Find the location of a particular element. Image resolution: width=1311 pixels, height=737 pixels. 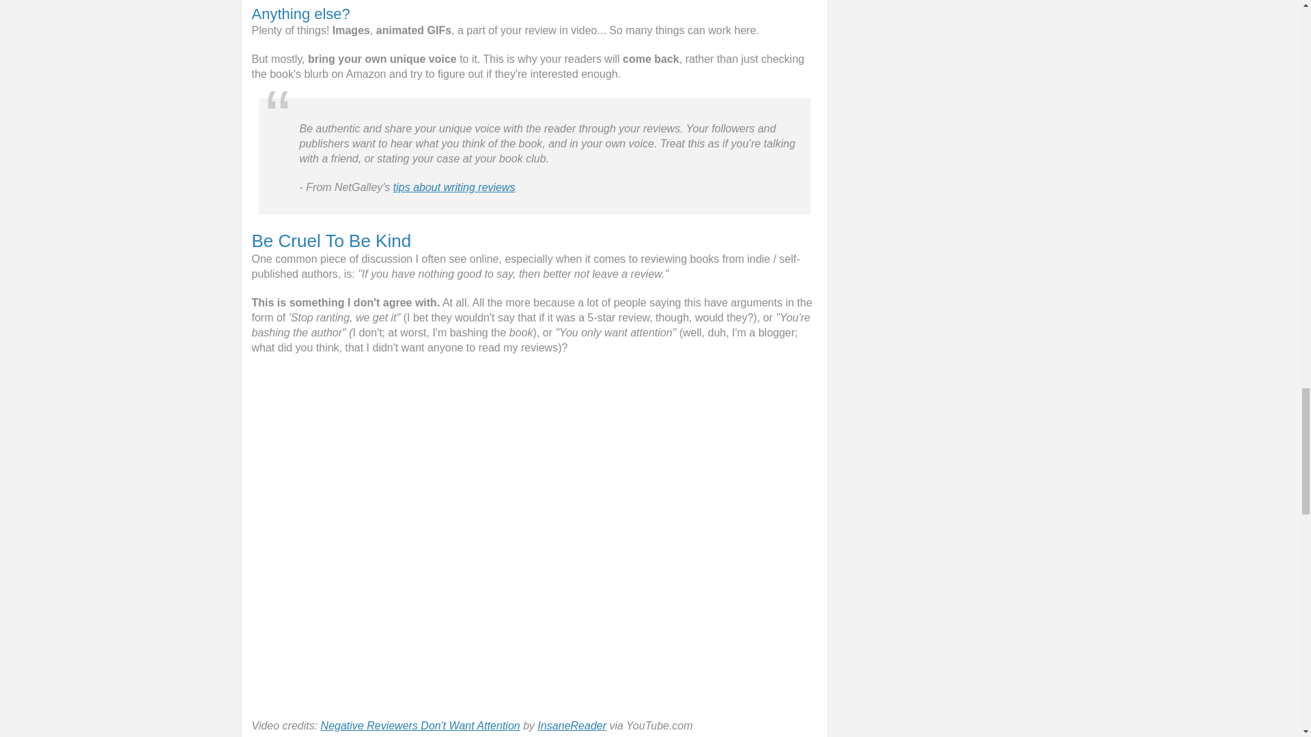

InsaneReader is located at coordinates (572, 726).